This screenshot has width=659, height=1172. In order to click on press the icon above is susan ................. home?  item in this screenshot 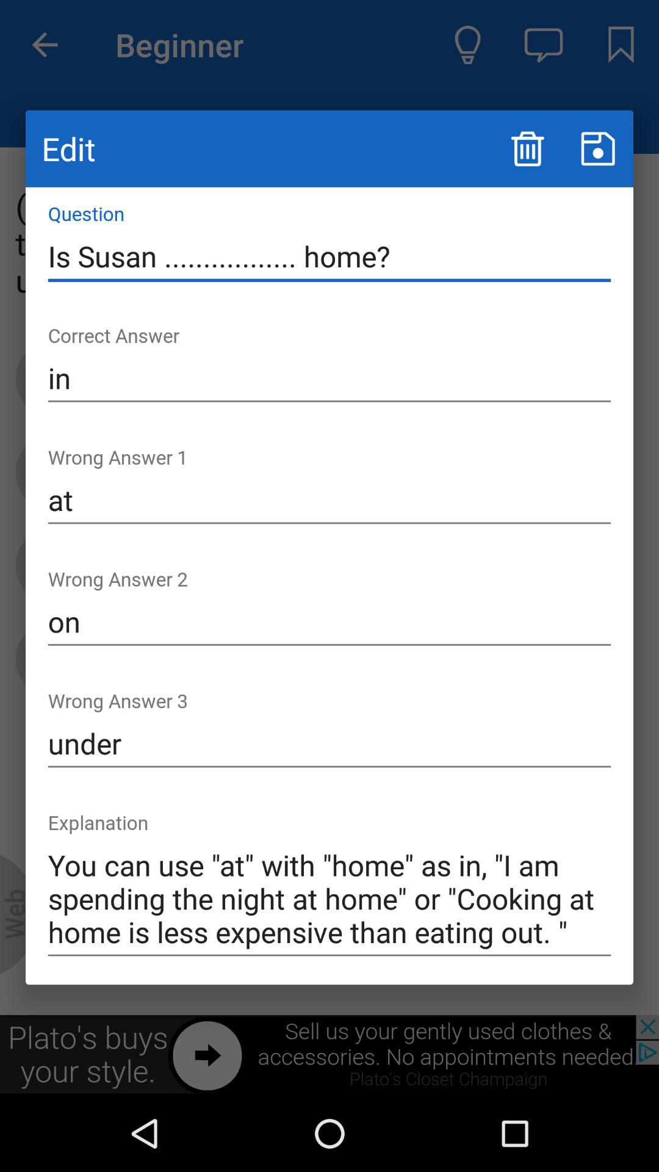, I will do `click(598, 149)`.